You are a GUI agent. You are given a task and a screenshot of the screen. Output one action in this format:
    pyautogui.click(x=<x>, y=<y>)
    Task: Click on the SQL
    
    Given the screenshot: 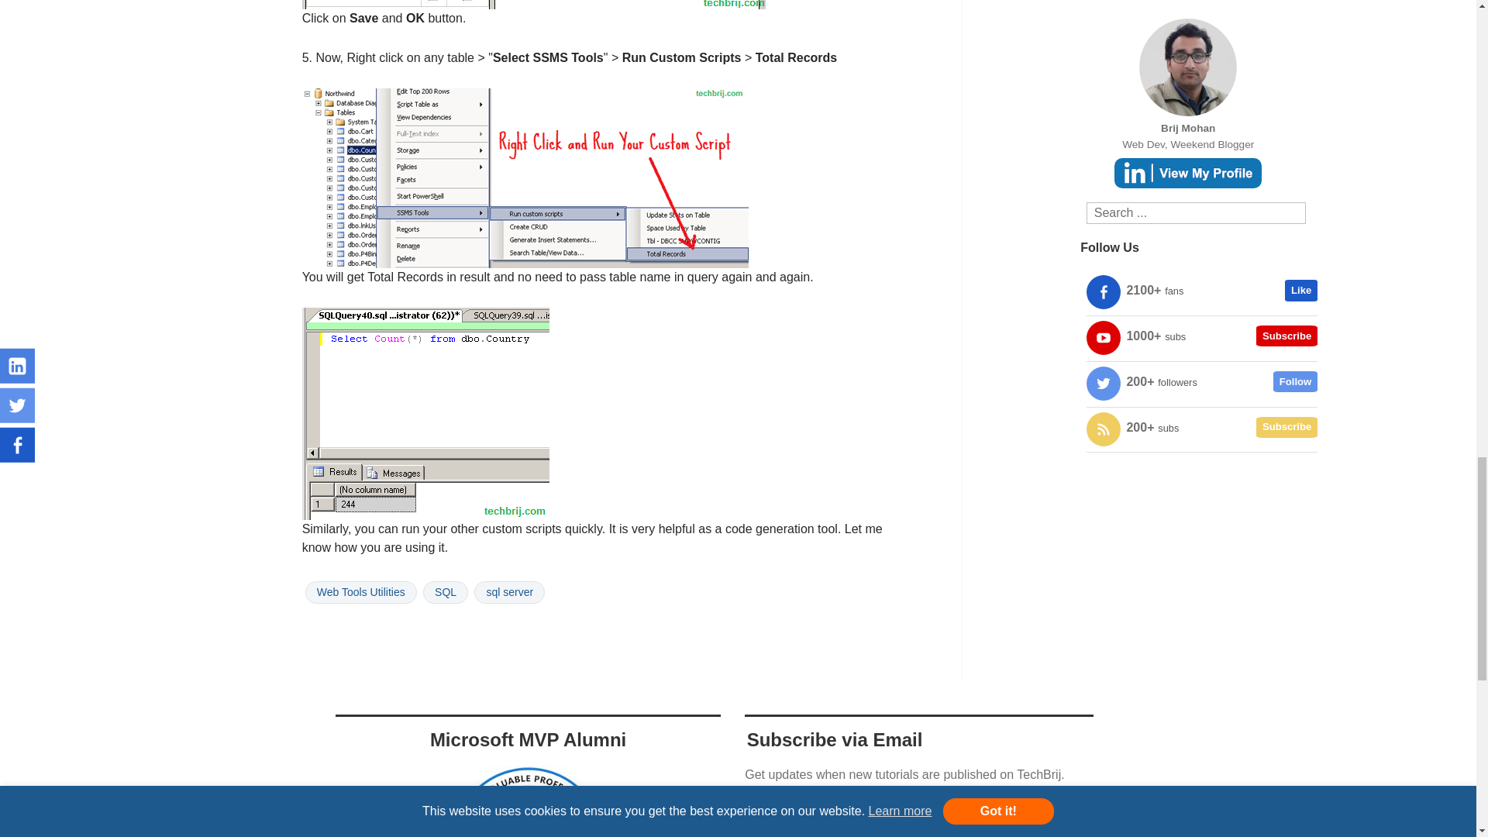 What is the action you would take?
    pyautogui.click(x=445, y=592)
    